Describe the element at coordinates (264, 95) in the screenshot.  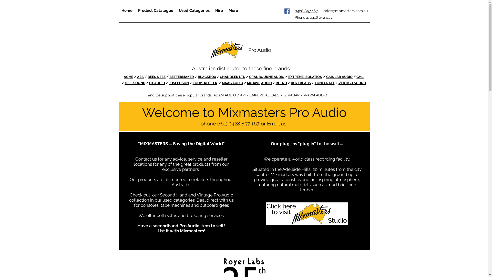
I see `EMPERICAL LABS` at that location.